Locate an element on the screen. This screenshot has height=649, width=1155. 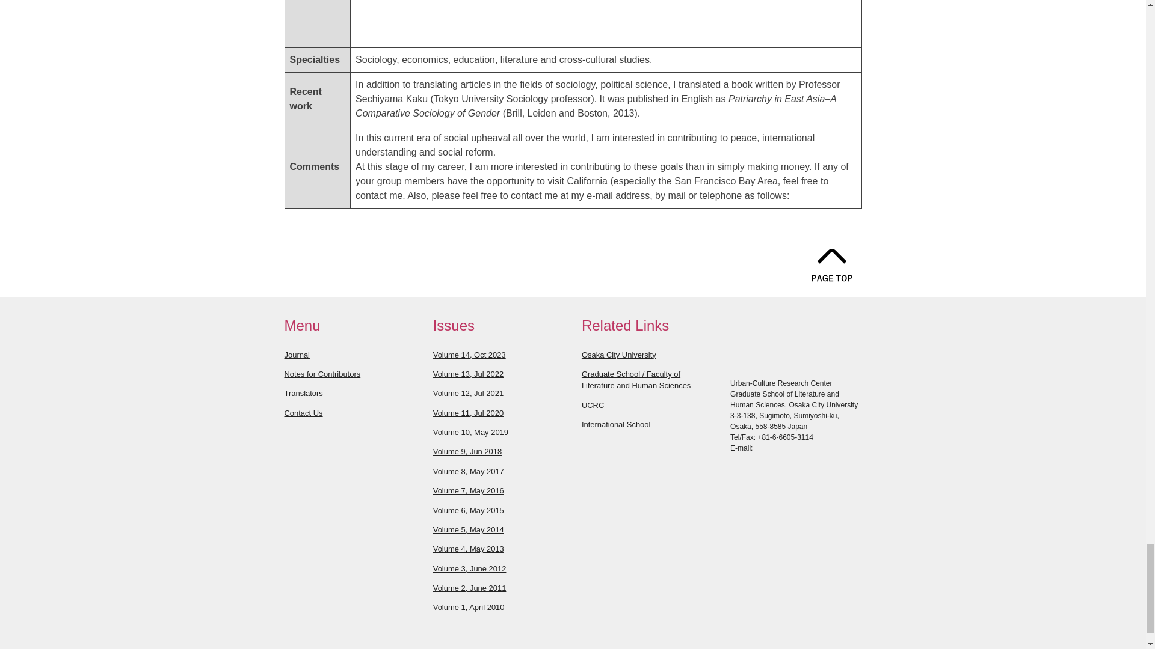
Volume 2, June 2011 is located at coordinates (470, 588).